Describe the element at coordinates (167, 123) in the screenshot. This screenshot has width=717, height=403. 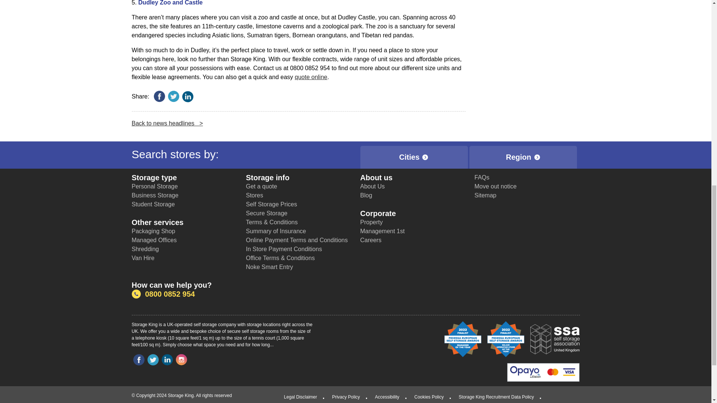
I see `Back to news headlines  ` at that location.